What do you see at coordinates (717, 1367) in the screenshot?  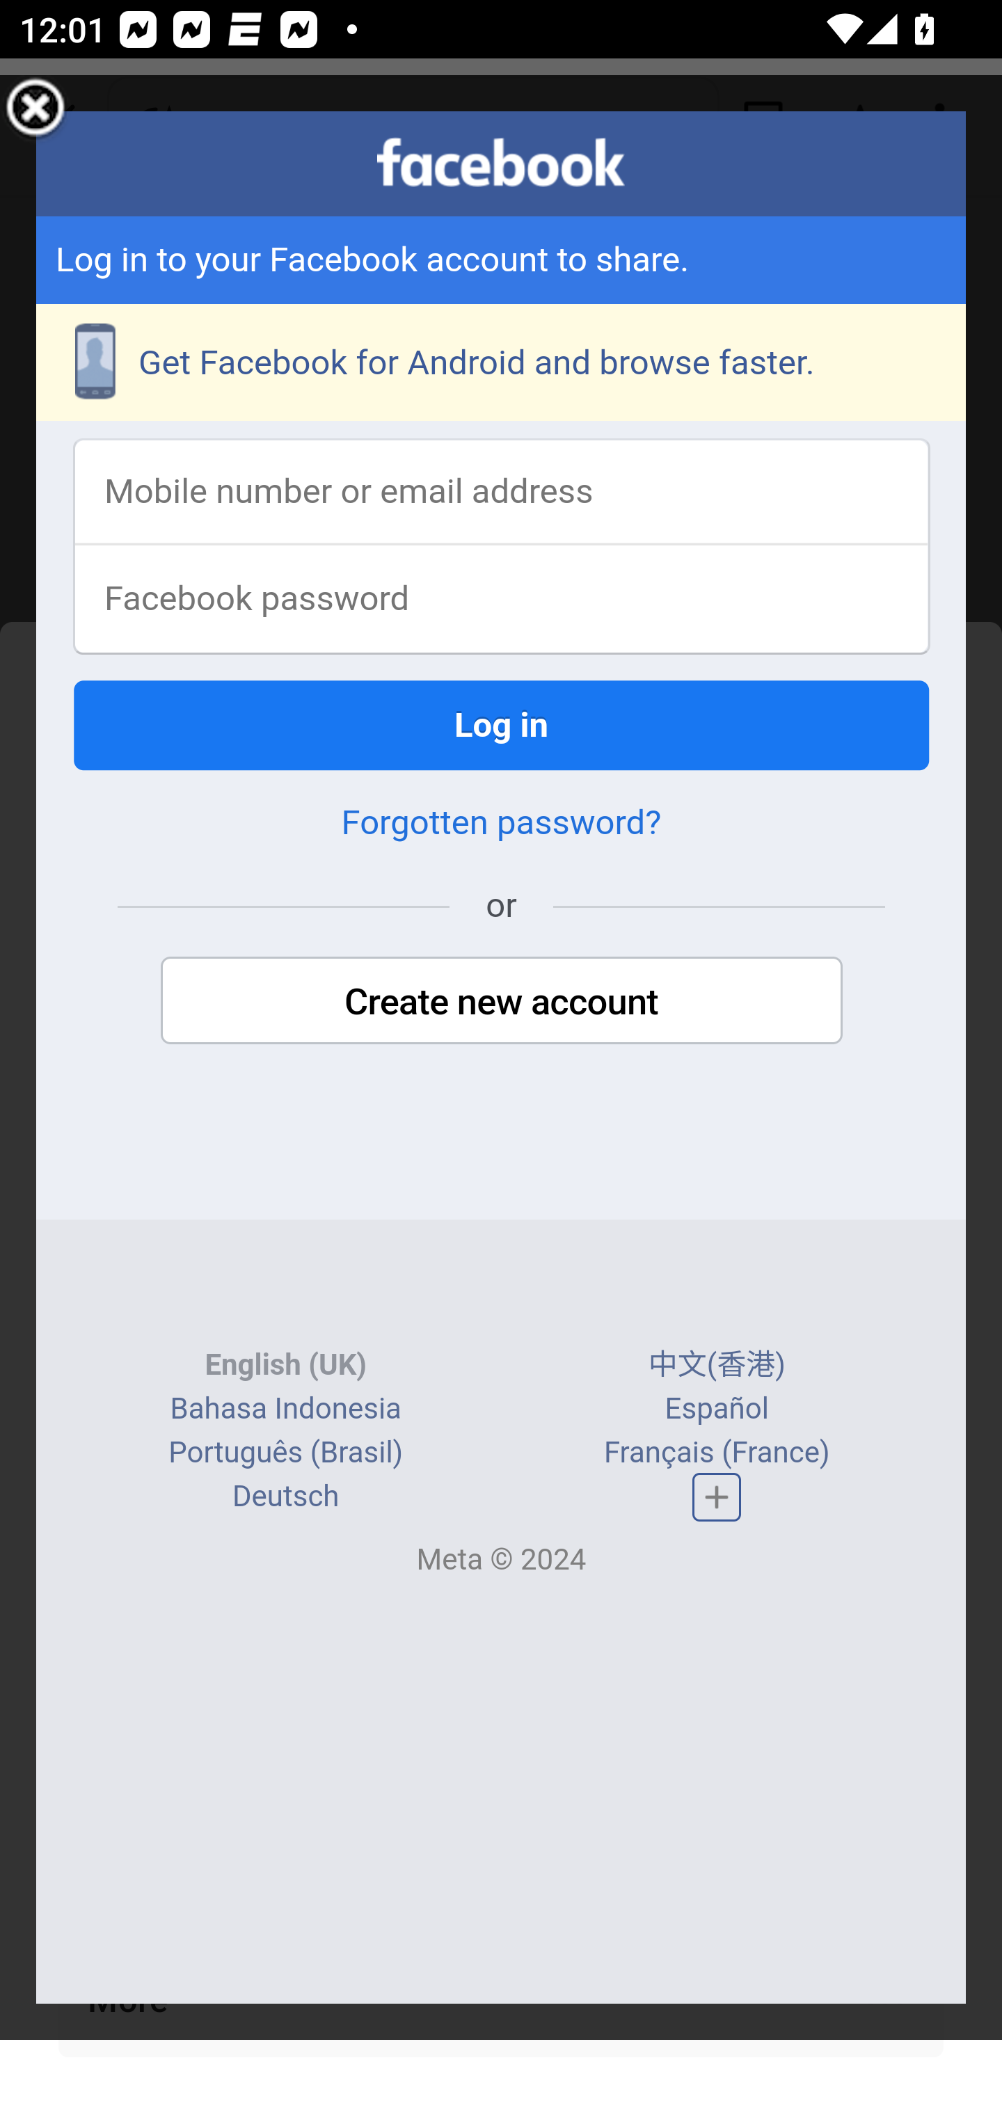 I see `中文(香港)` at bounding box center [717, 1367].